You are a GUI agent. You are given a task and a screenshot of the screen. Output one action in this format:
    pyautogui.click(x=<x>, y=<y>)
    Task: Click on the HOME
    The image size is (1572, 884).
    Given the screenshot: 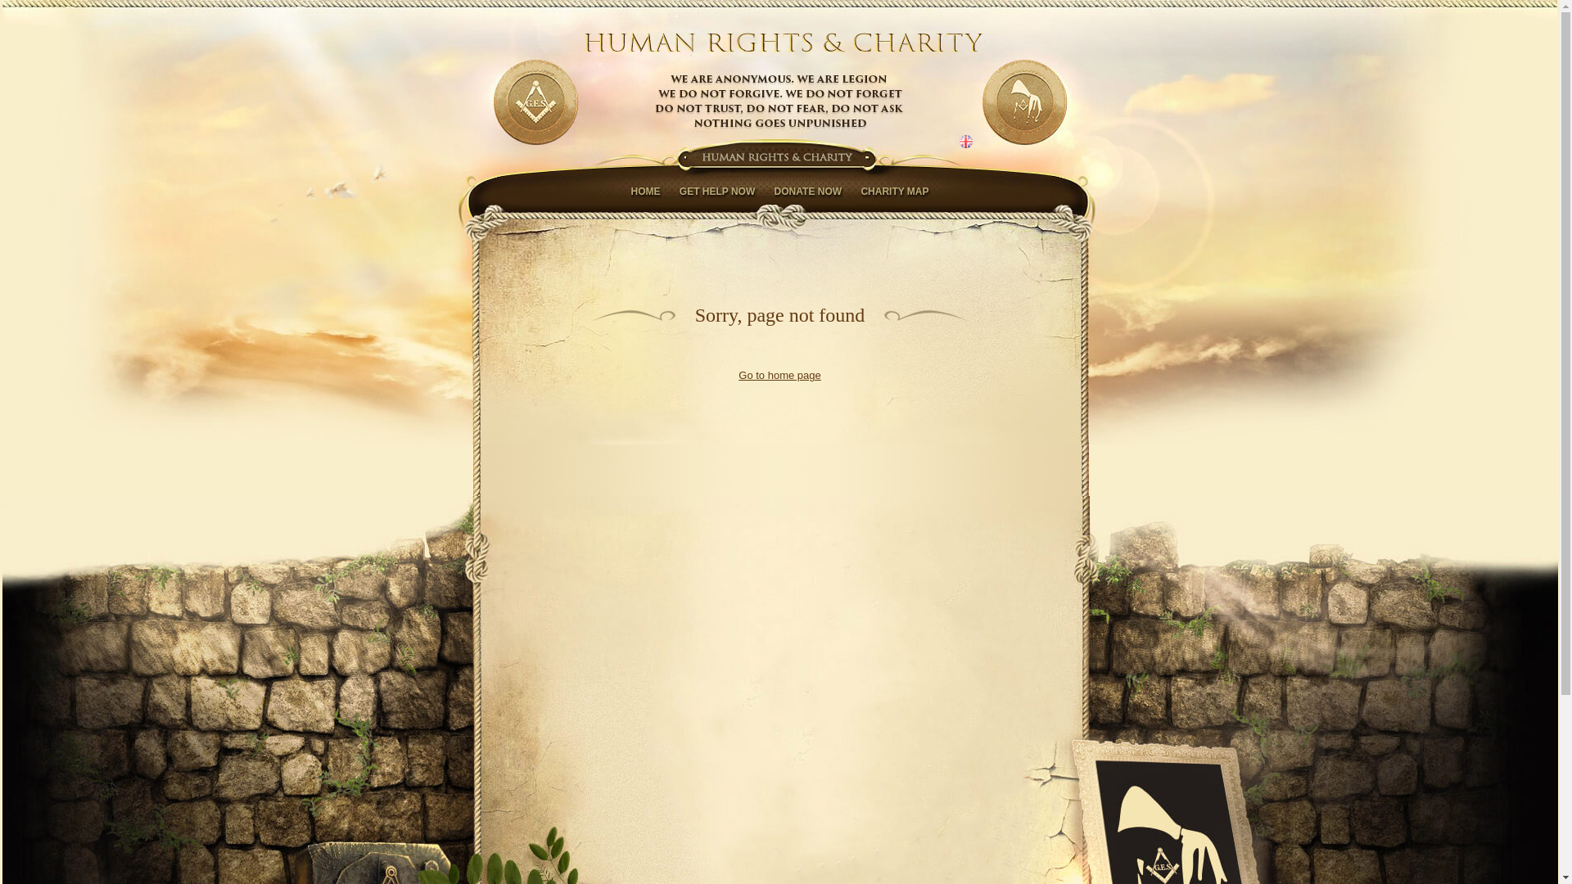 What is the action you would take?
    pyautogui.click(x=645, y=192)
    